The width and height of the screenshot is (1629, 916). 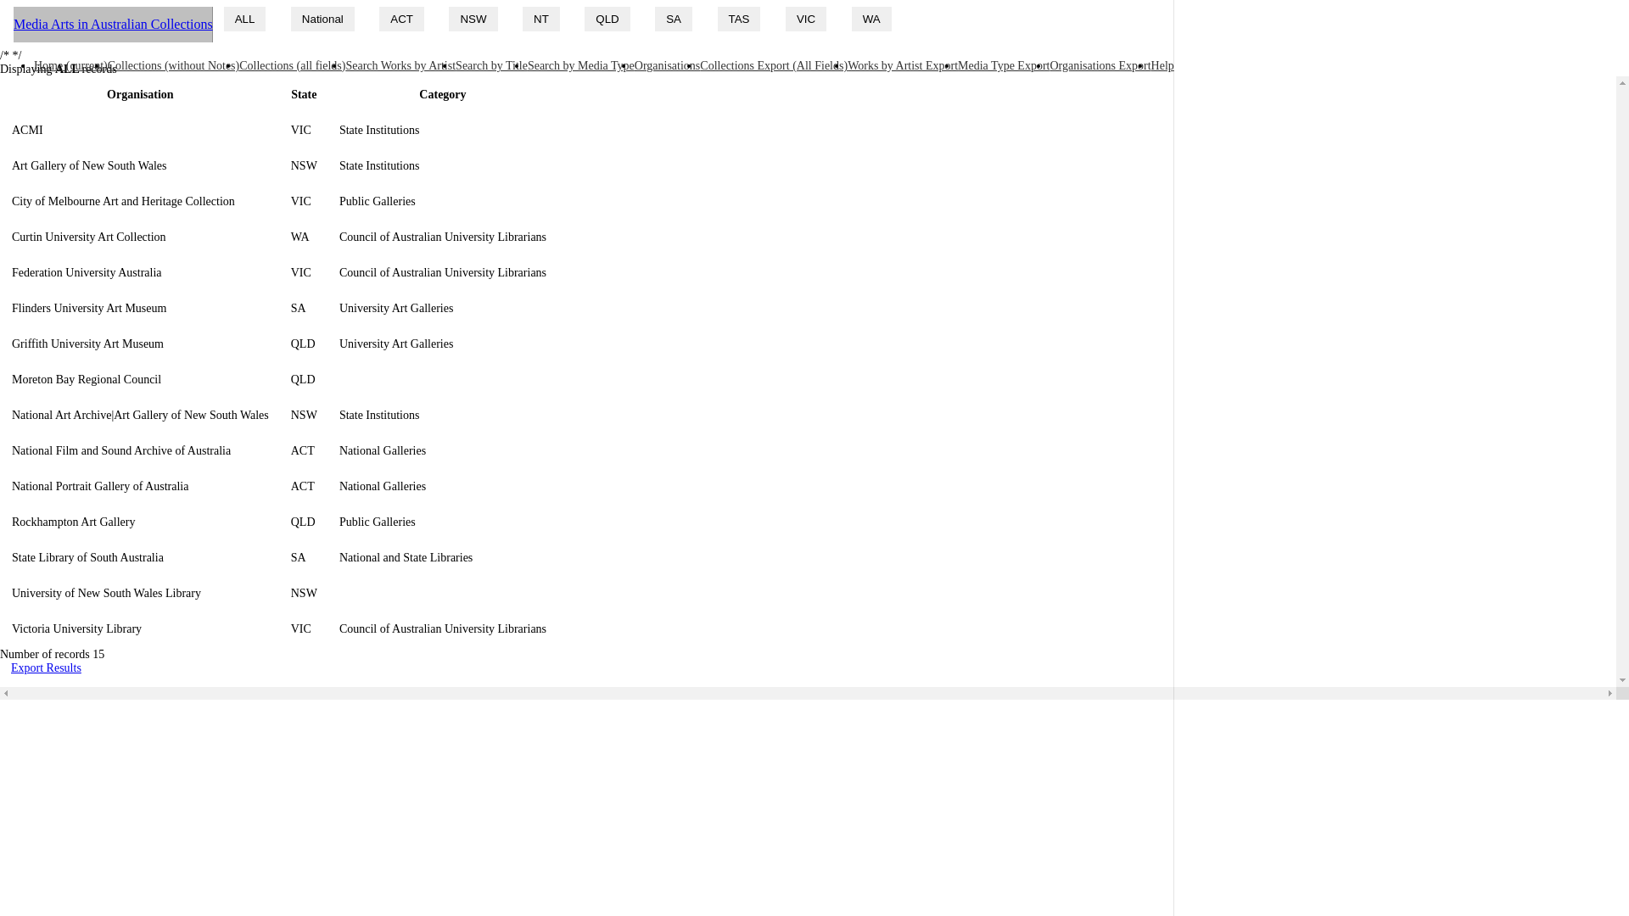 I want to click on Export Results, so click(x=46, y=668).